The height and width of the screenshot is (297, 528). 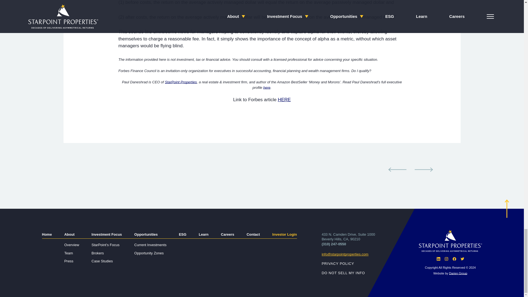 What do you see at coordinates (102, 261) in the screenshot?
I see `Case Studies` at bounding box center [102, 261].